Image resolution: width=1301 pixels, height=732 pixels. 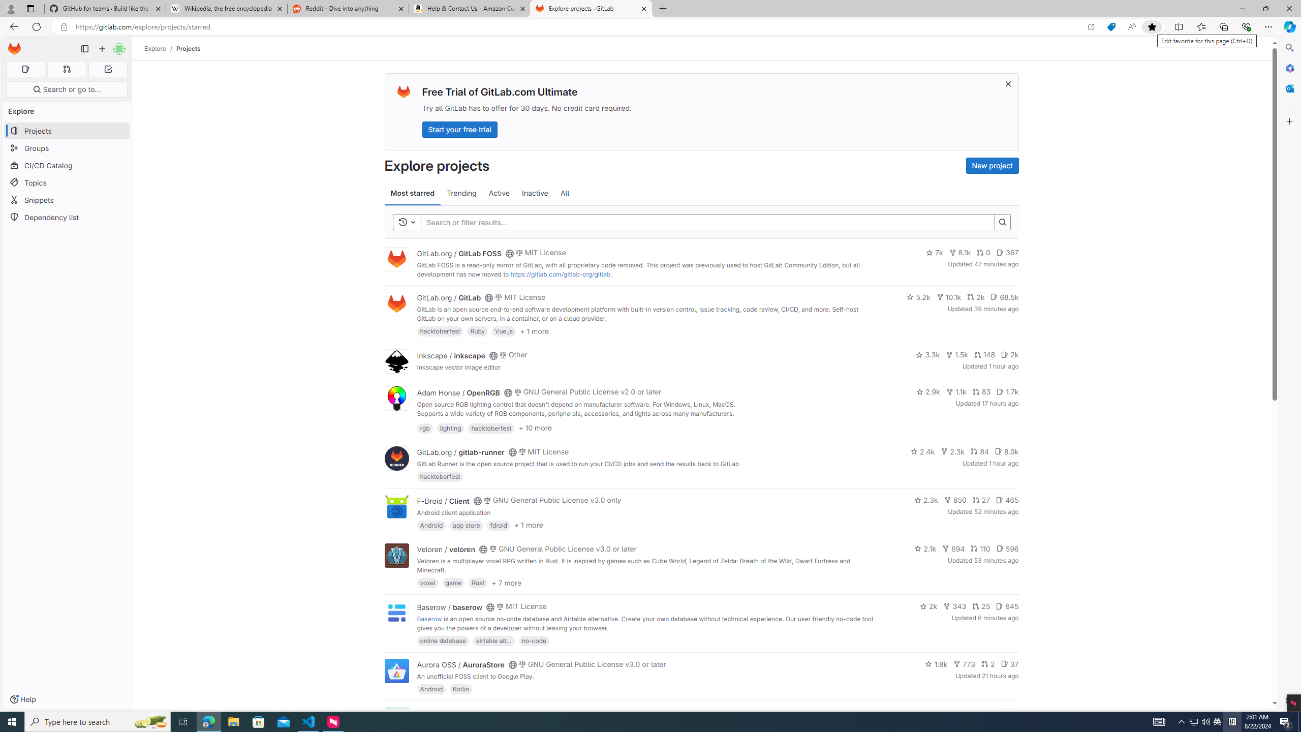 What do you see at coordinates (928, 391) in the screenshot?
I see `2.9k` at bounding box center [928, 391].